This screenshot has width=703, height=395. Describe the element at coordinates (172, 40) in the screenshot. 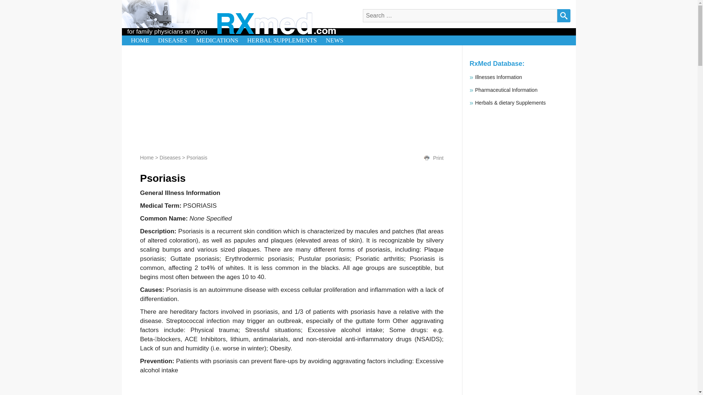

I see `DISEASES` at that location.